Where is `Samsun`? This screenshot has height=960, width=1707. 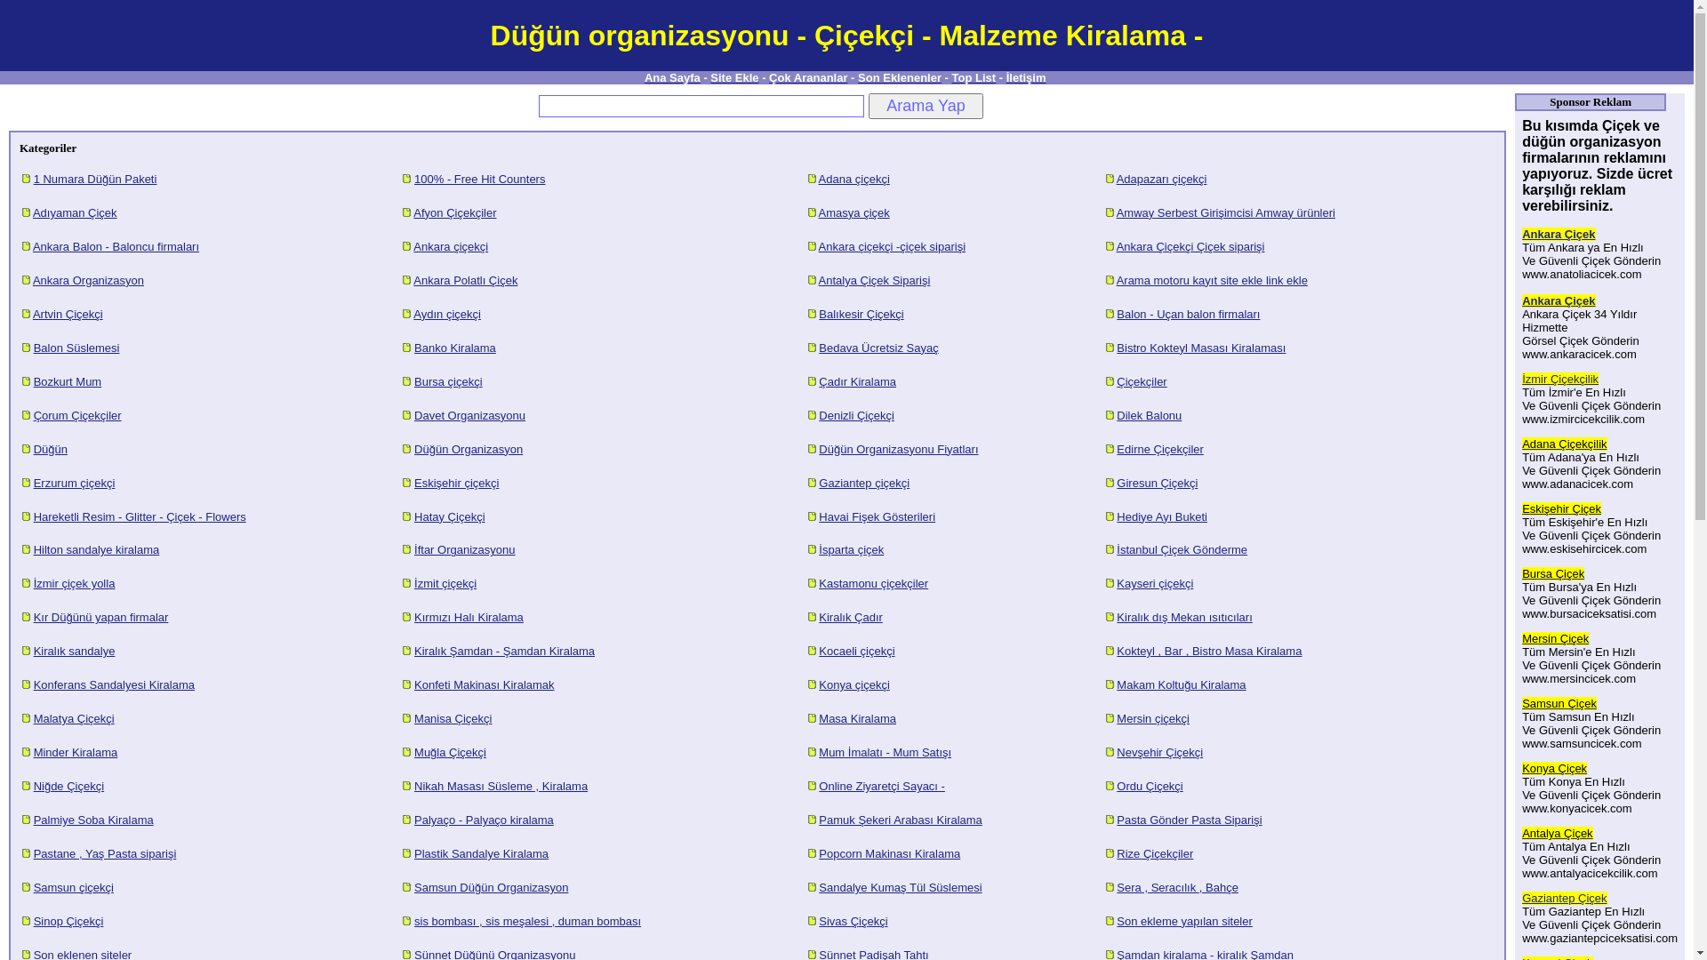 Samsun is located at coordinates (1543, 704).